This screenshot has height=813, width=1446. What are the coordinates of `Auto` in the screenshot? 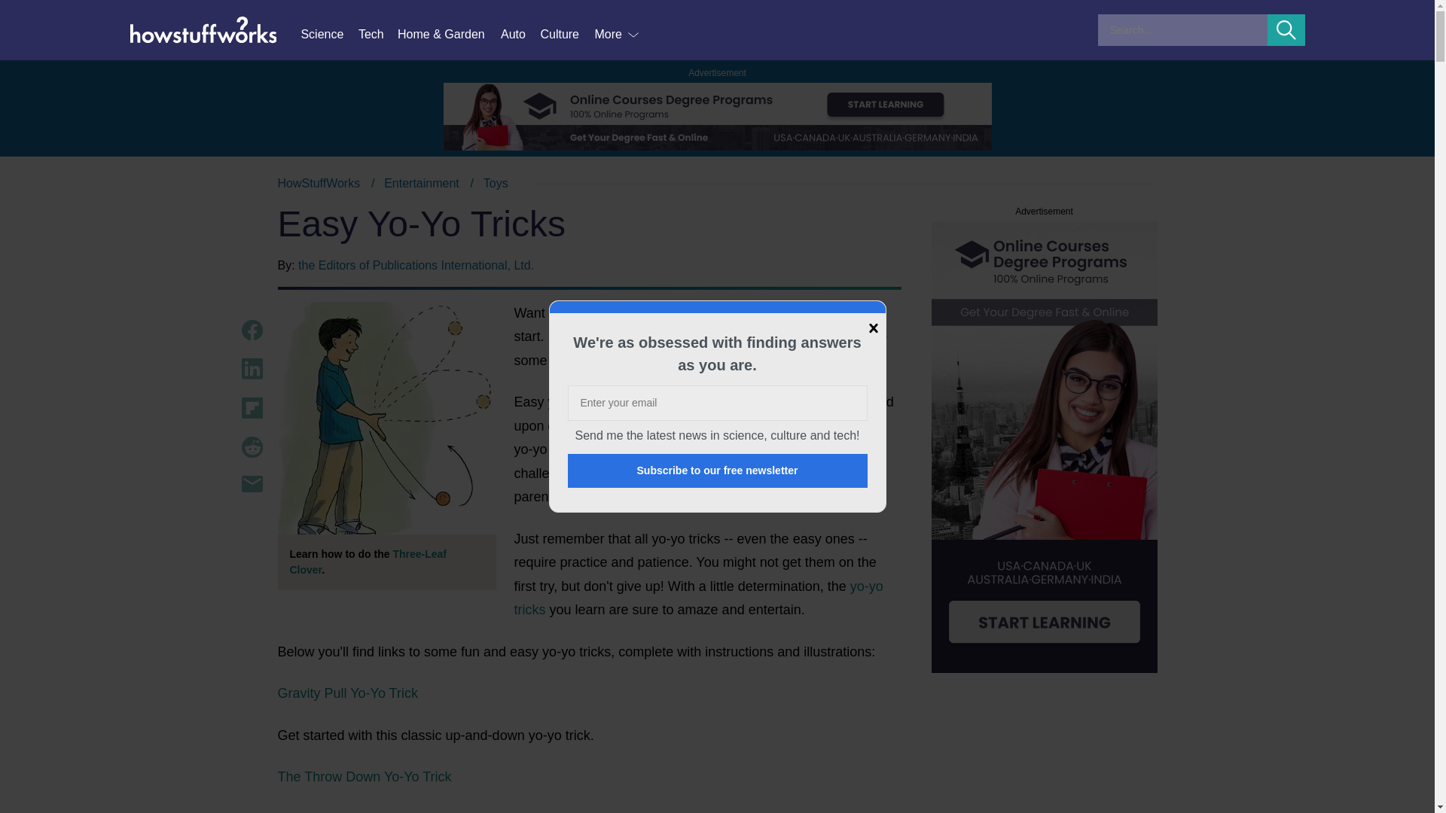 It's located at (378, 35).